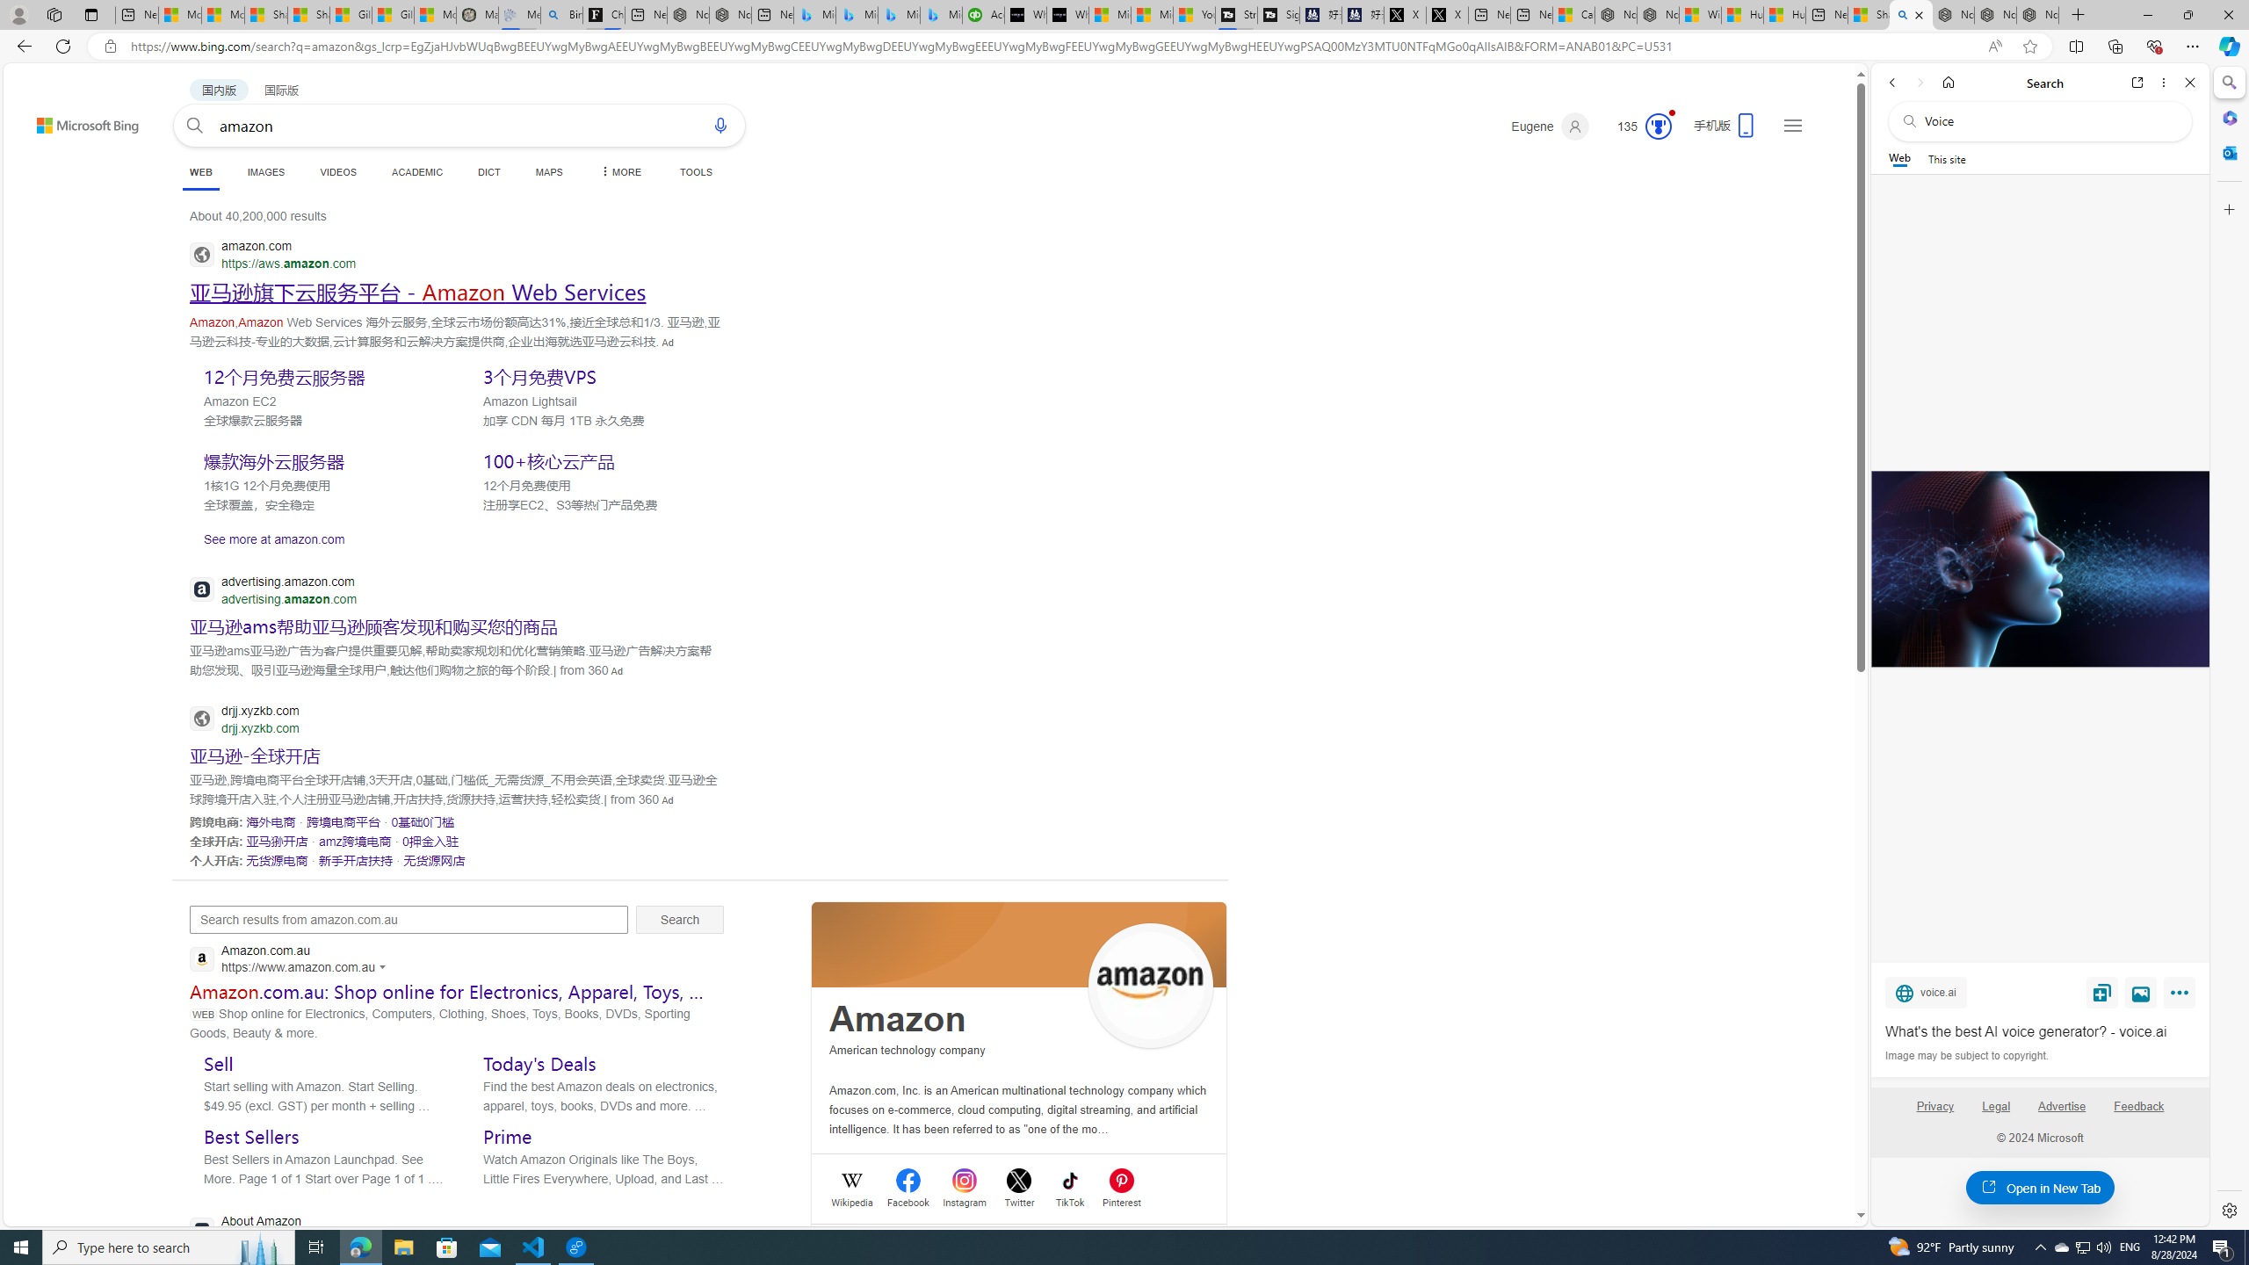 This screenshot has height=1265, width=2249. Describe the element at coordinates (1869, 15) in the screenshot. I see `Shanghai, China hourly forecast | Microsoft Weather` at that location.